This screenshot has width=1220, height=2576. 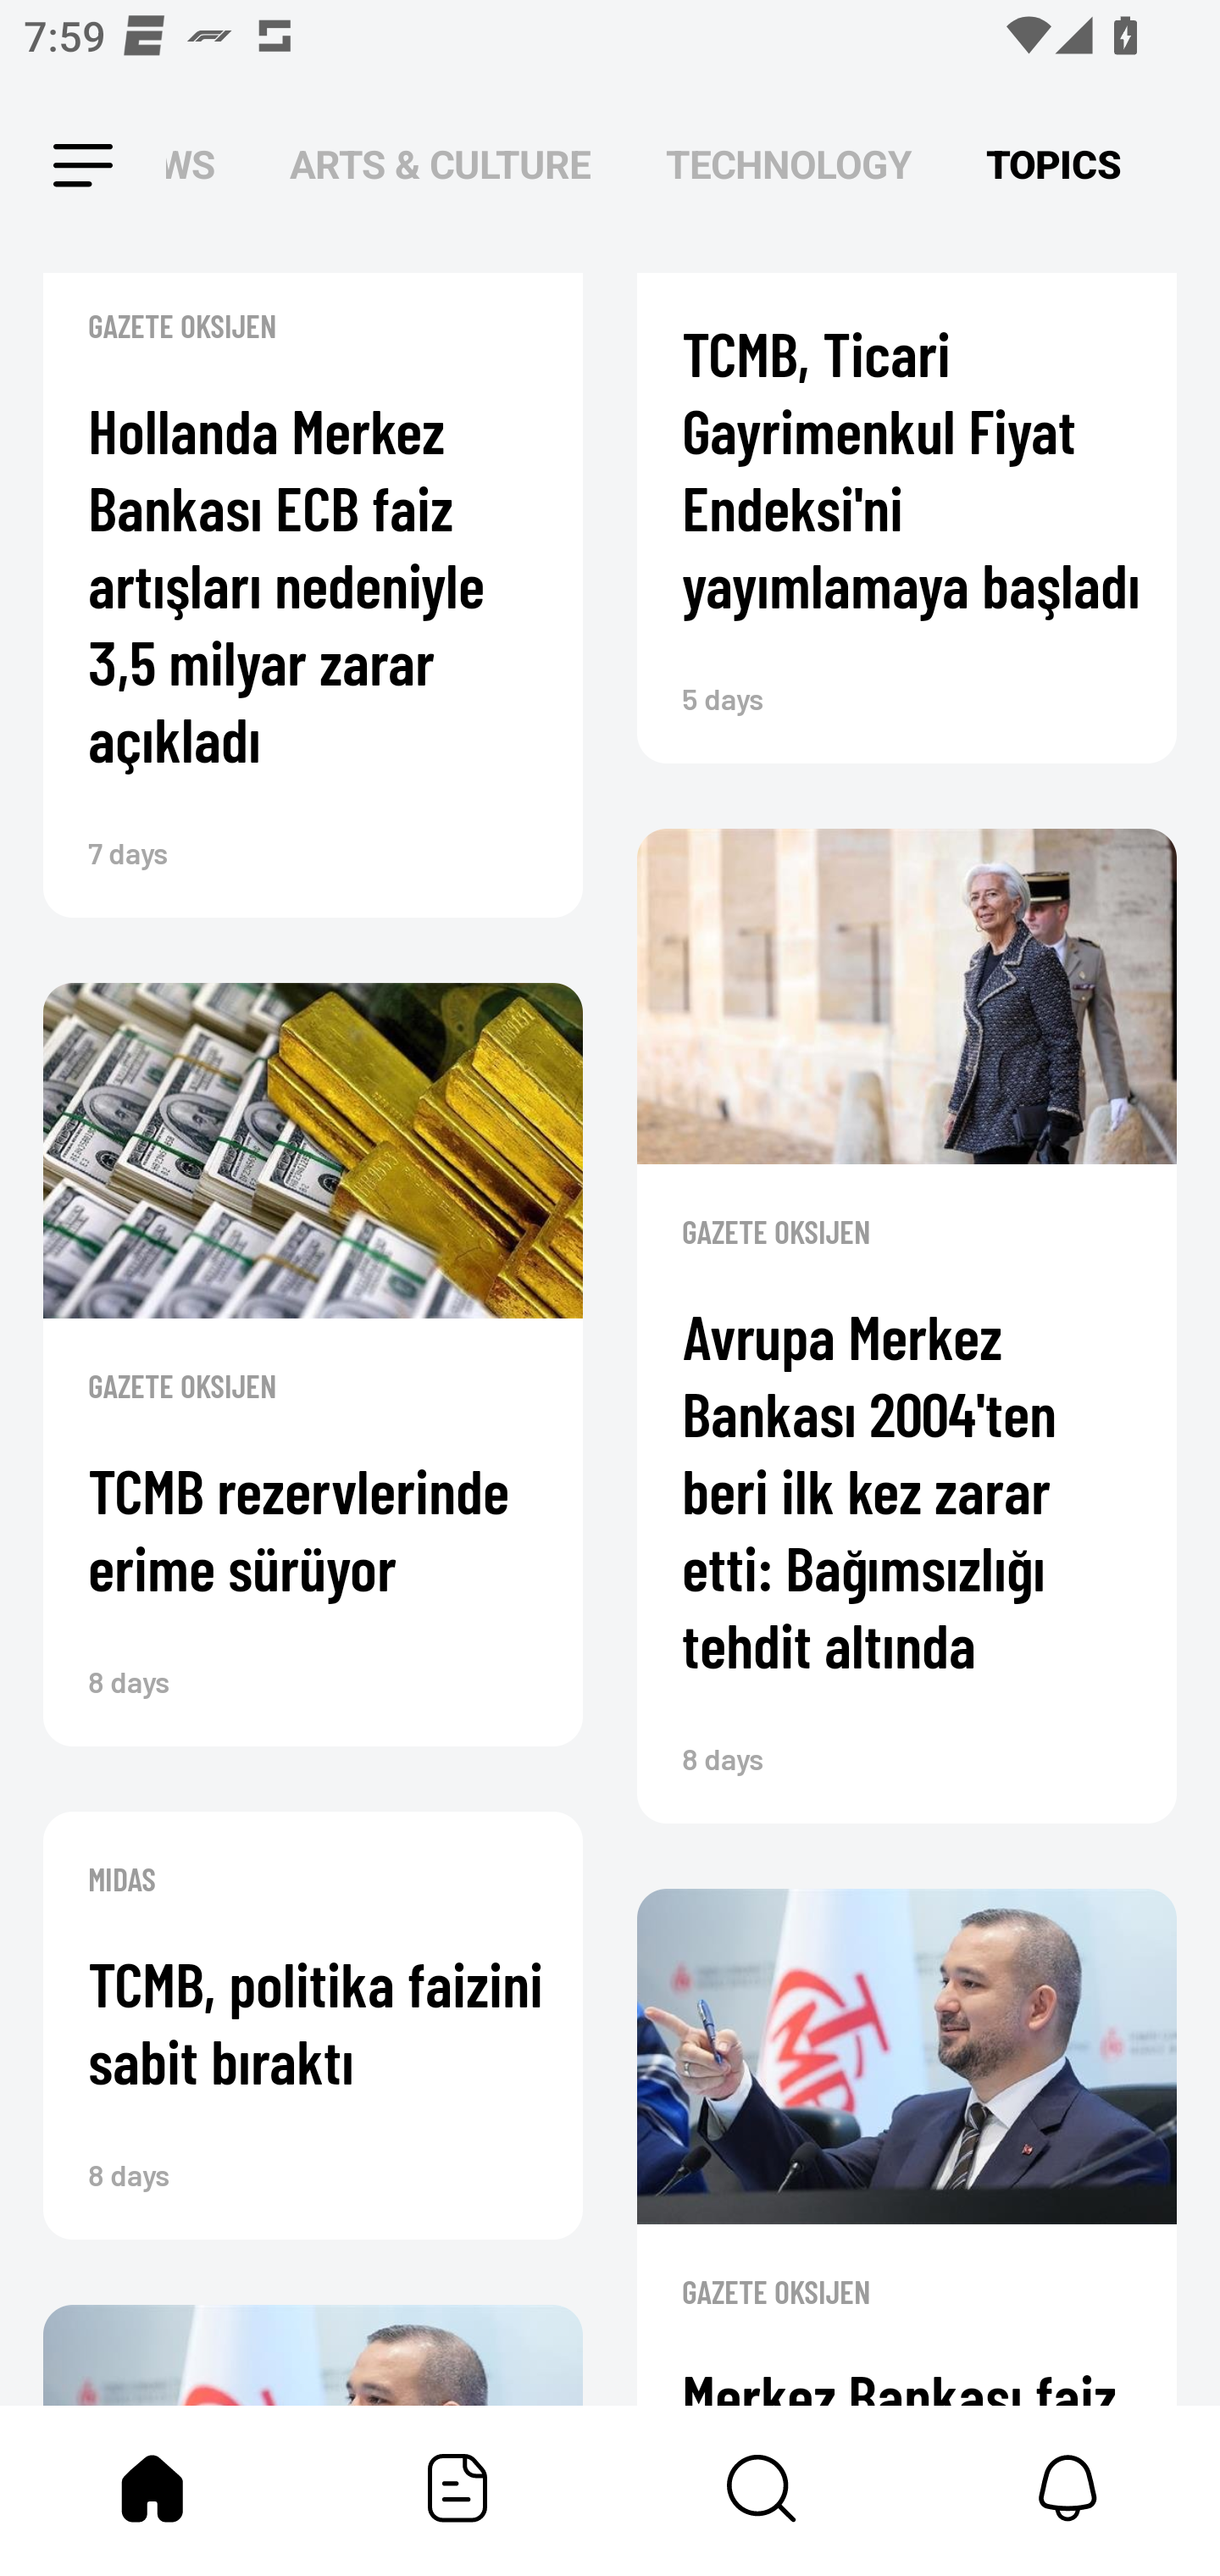 I want to click on TECHNOLOGY, so click(x=788, y=166).